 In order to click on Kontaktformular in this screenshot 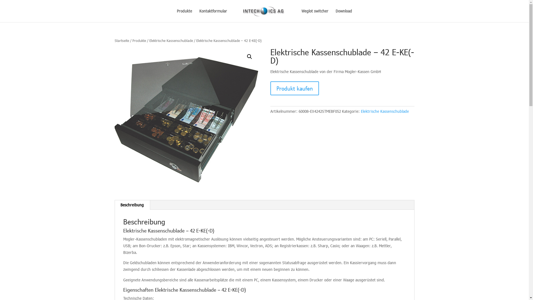, I will do `click(213, 16)`.